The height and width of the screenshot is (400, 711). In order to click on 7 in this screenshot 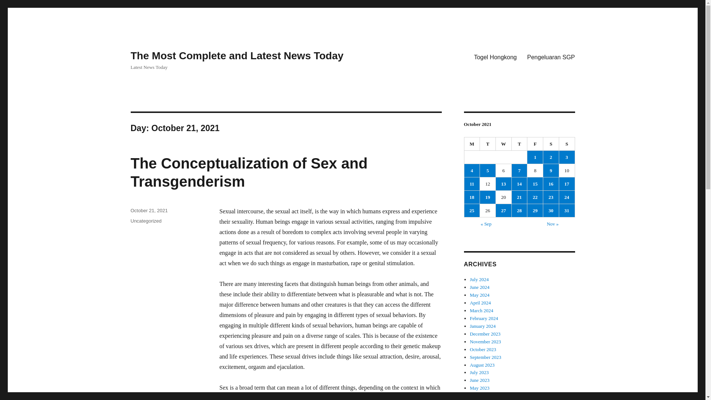, I will do `click(520, 170)`.